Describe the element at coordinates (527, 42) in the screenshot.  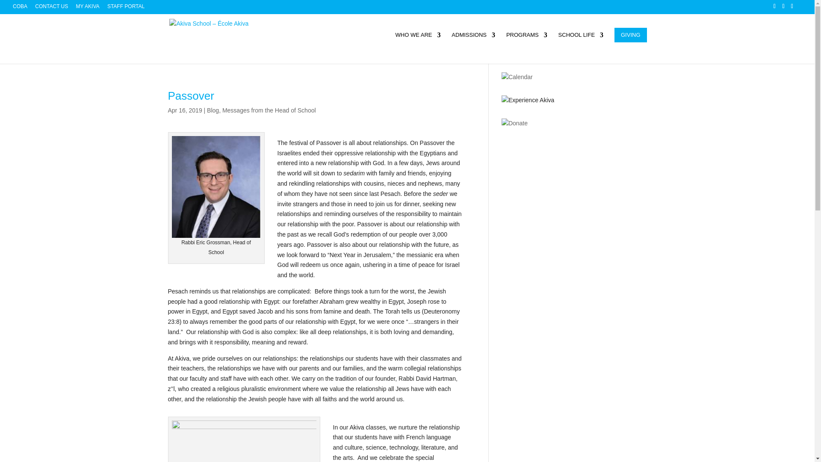
I see `PROGRAMS` at that location.